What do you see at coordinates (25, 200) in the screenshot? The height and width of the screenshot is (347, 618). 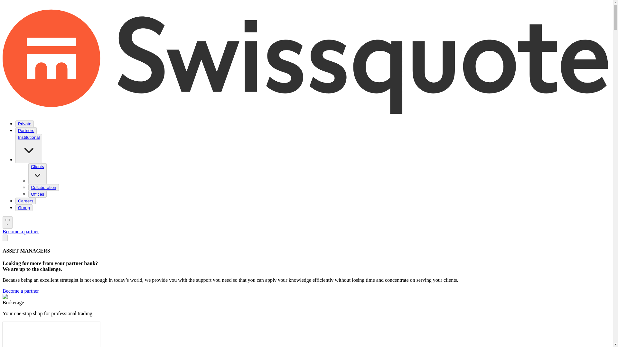 I see `Careers` at bounding box center [25, 200].